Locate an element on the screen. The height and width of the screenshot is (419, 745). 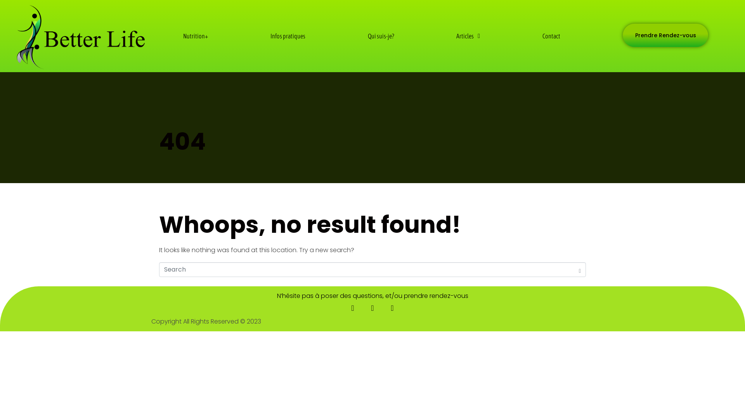
Prendre Rendez-vous is located at coordinates (665, 35).